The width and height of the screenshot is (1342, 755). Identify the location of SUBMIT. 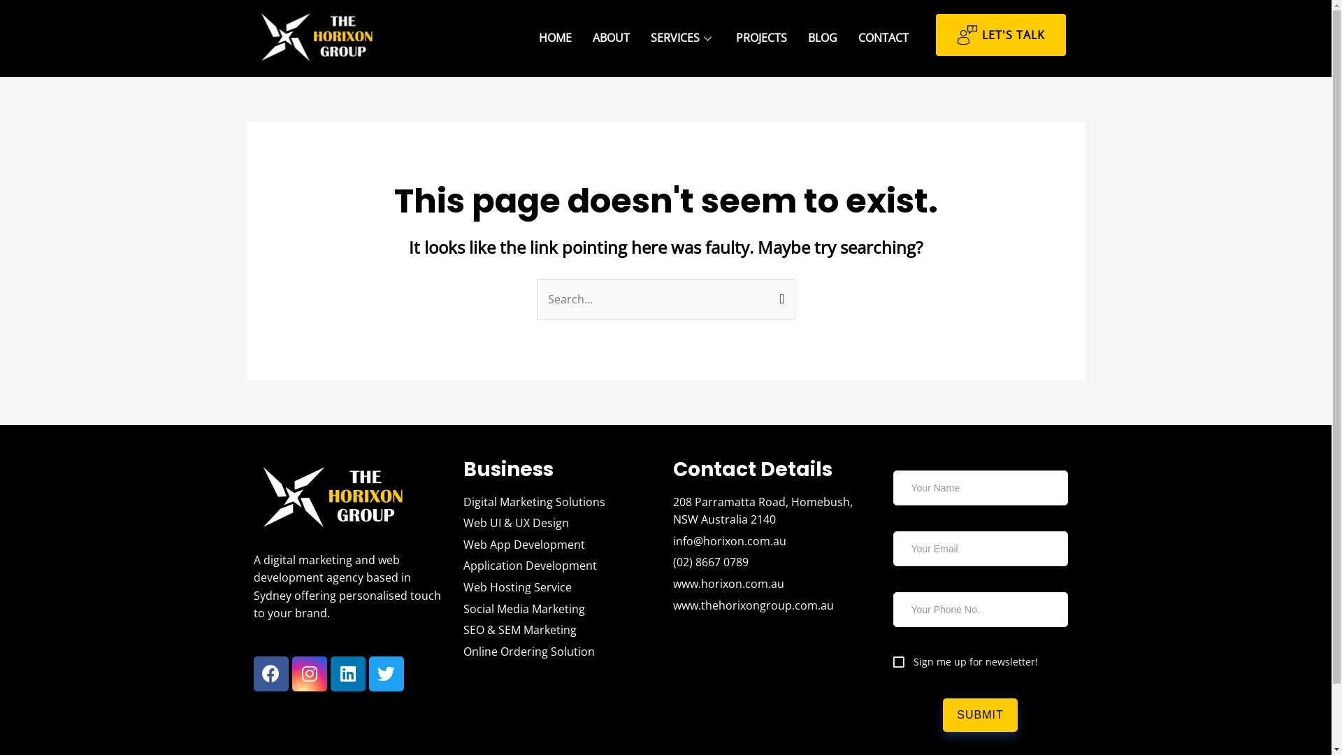
(980, 715).